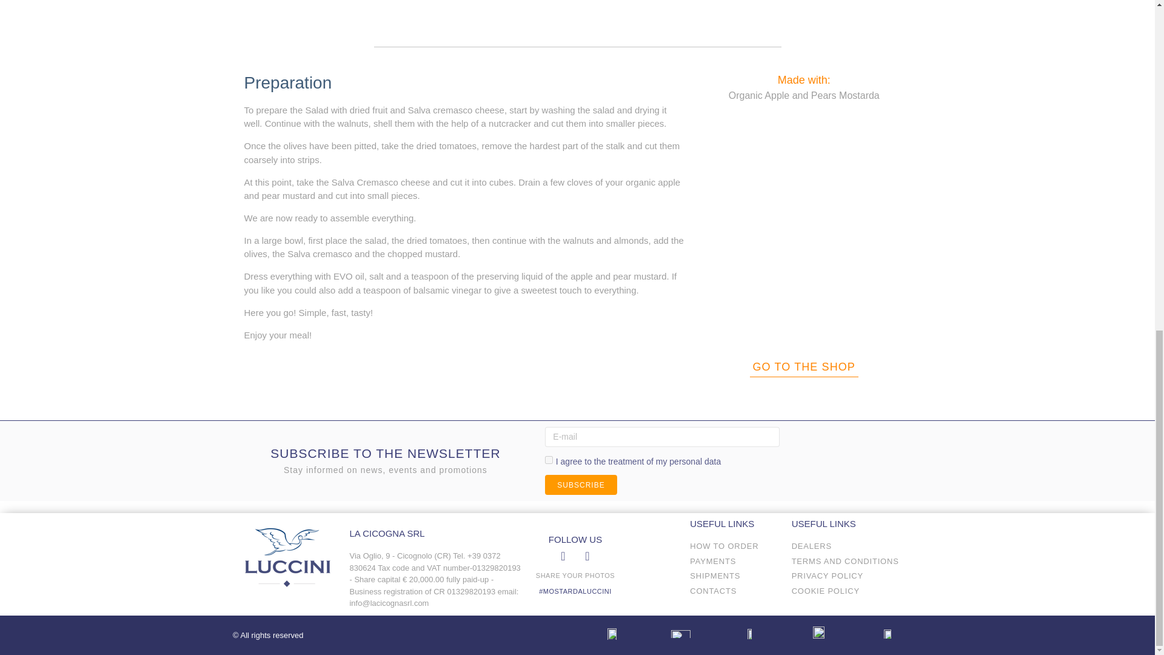 This screenshot has height=655, width=1164. What do you see at coordinates (804, 228) in the screenshot?
I see `7. MelePere240` at bounding box center [804, 228].